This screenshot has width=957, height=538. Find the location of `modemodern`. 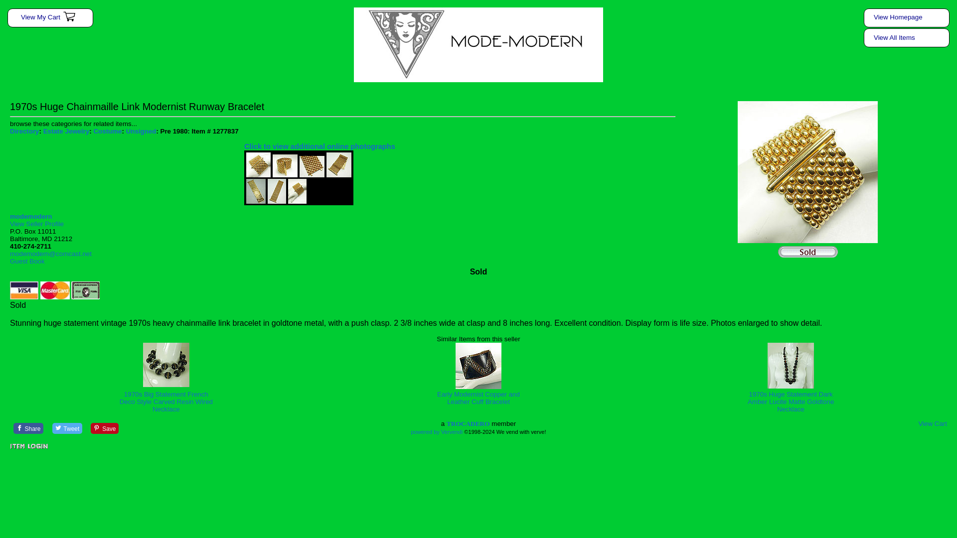

modemodern is located at coordinates (30, 216).